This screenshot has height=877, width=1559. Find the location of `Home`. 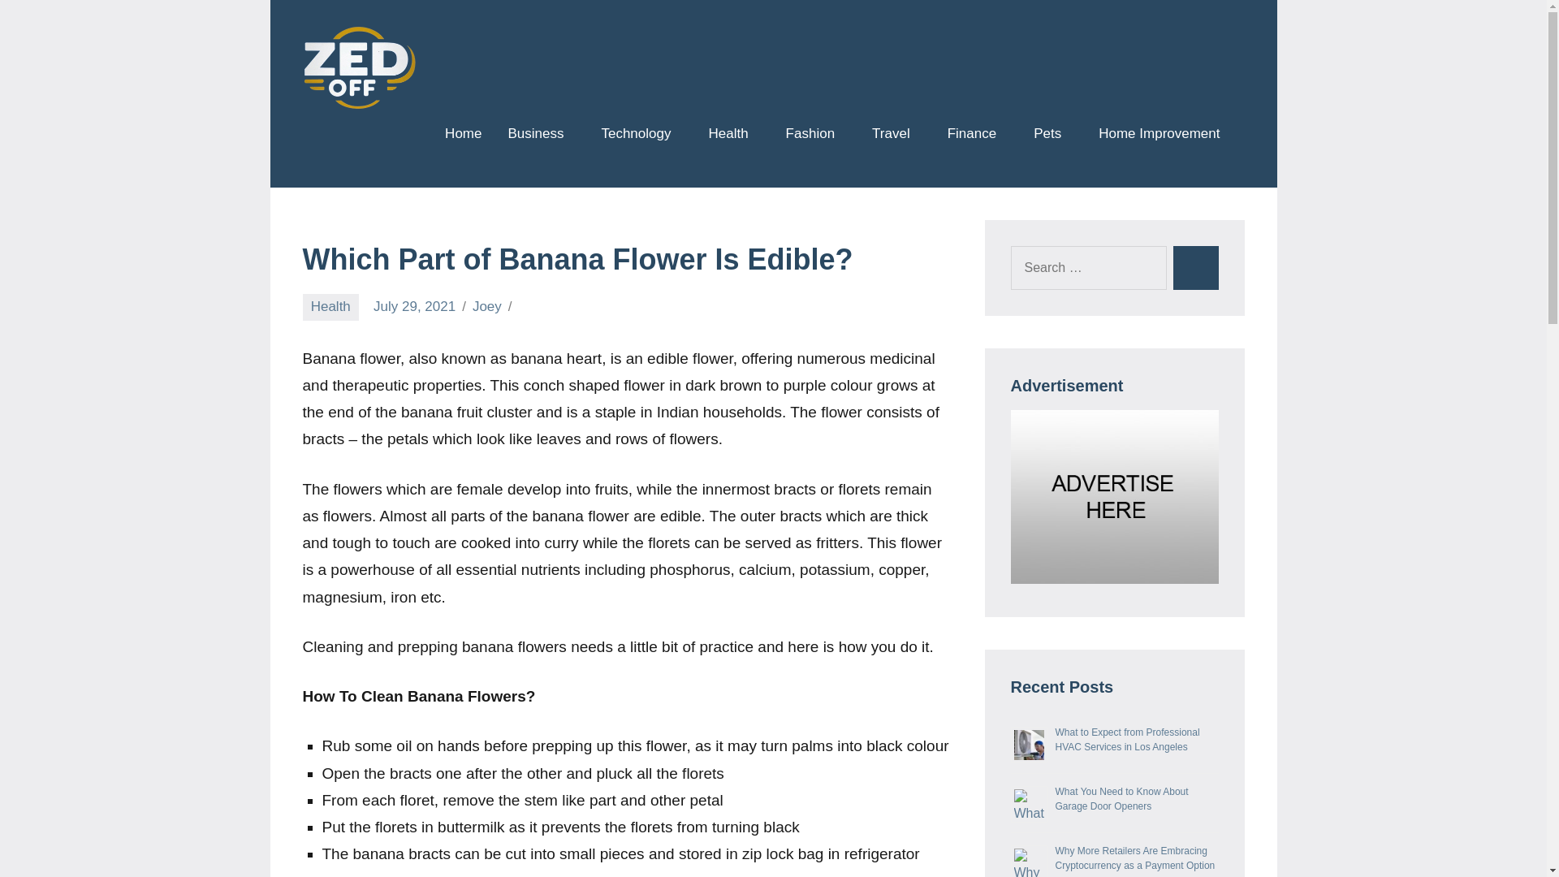

Home is located at coordinates (463, 135).